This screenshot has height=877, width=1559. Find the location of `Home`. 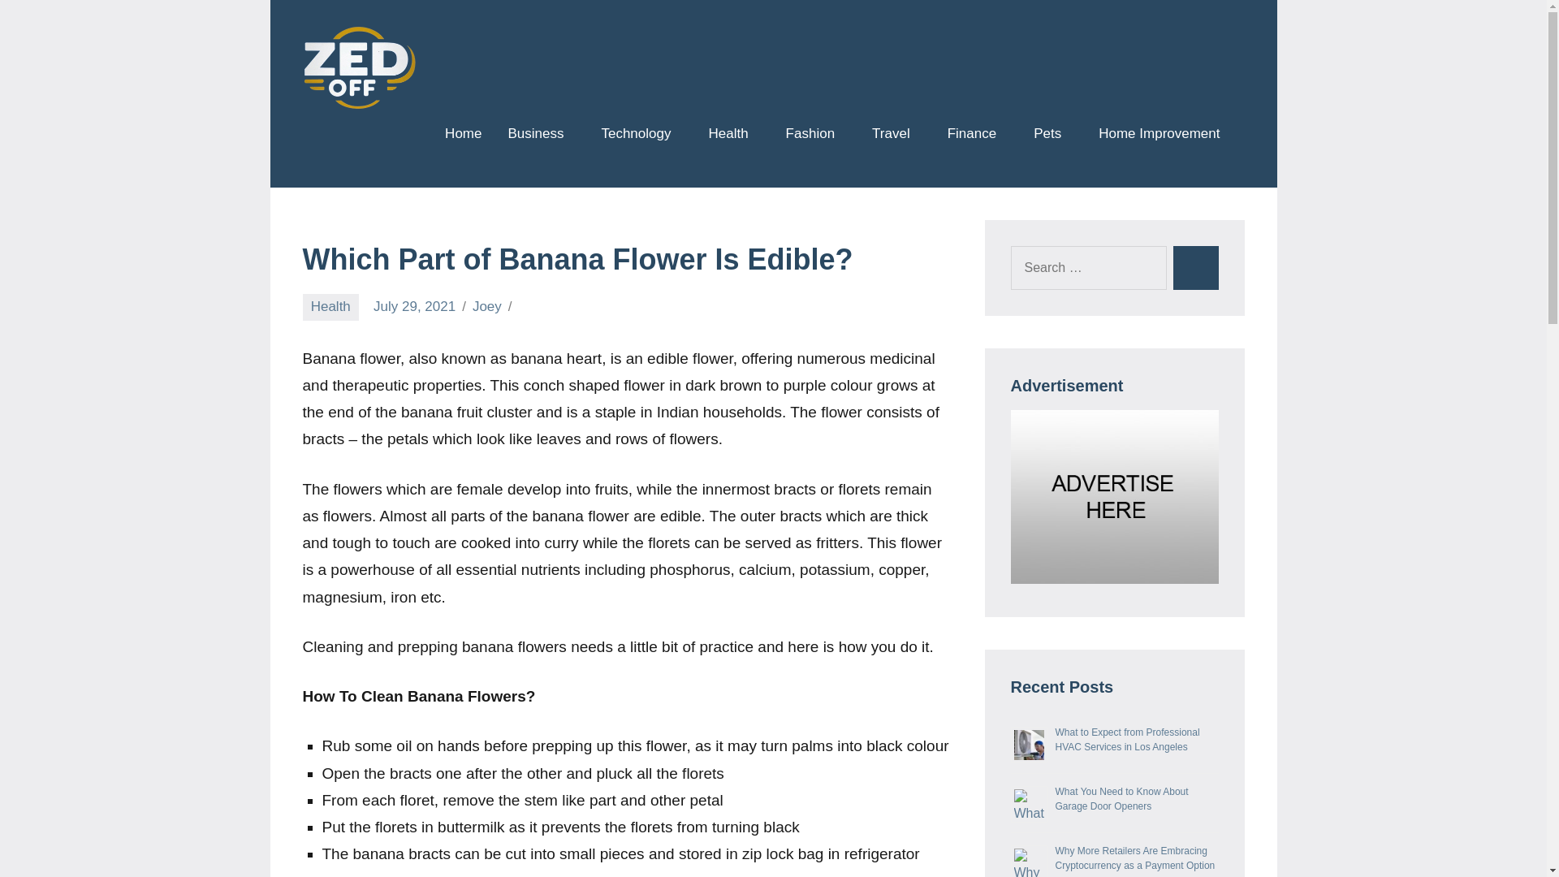

Home is located at coordinates (463, 135).